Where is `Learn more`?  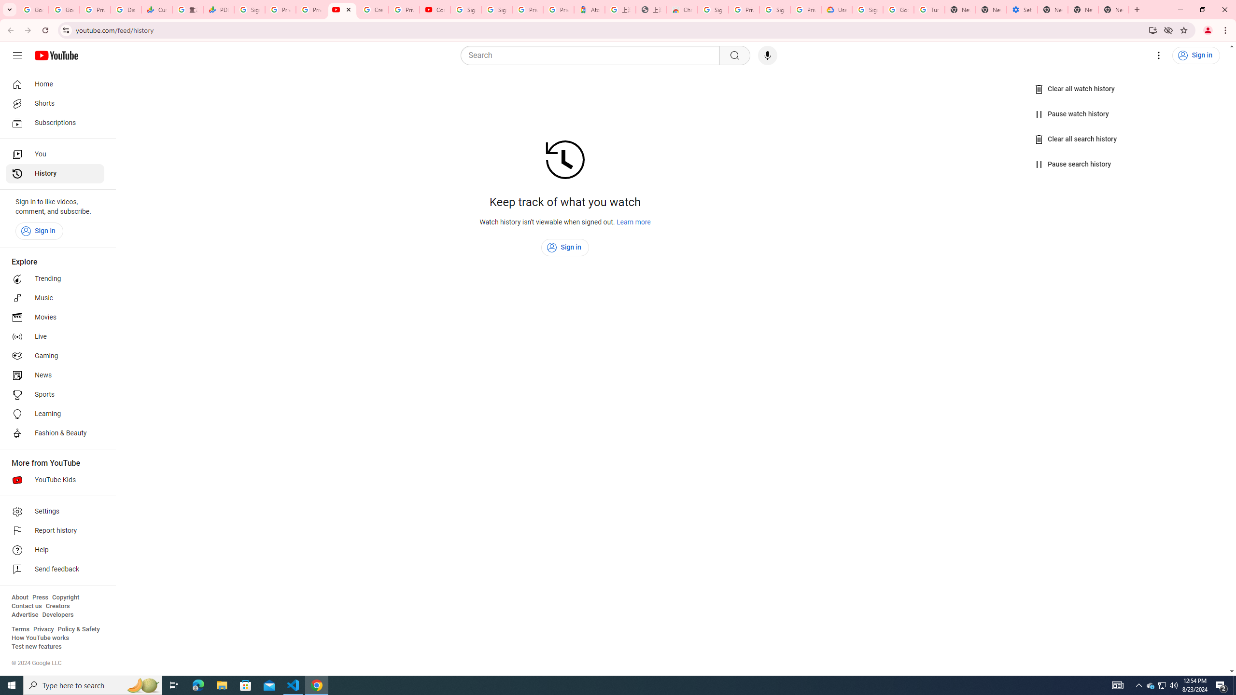
Learn more is located at coordinates (634, 222).